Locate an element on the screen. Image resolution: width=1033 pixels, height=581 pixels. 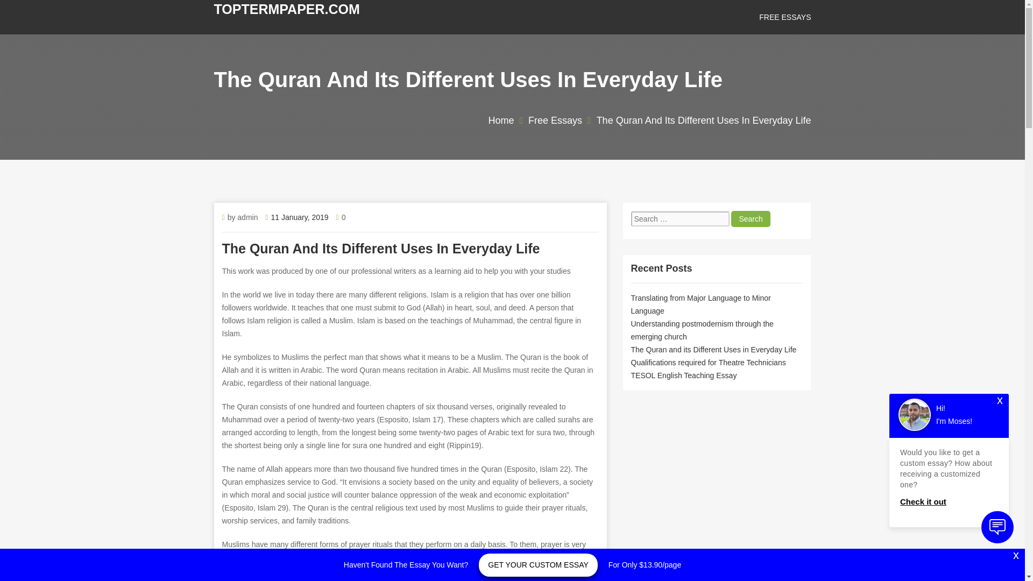
Free Essays is located at coordinates (785, 17).